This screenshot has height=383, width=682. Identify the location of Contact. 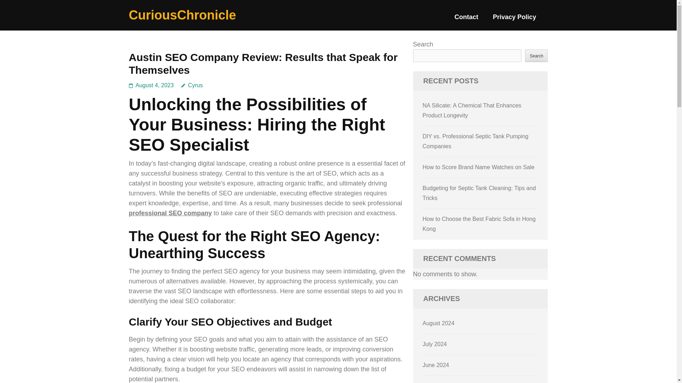
(466, 20).